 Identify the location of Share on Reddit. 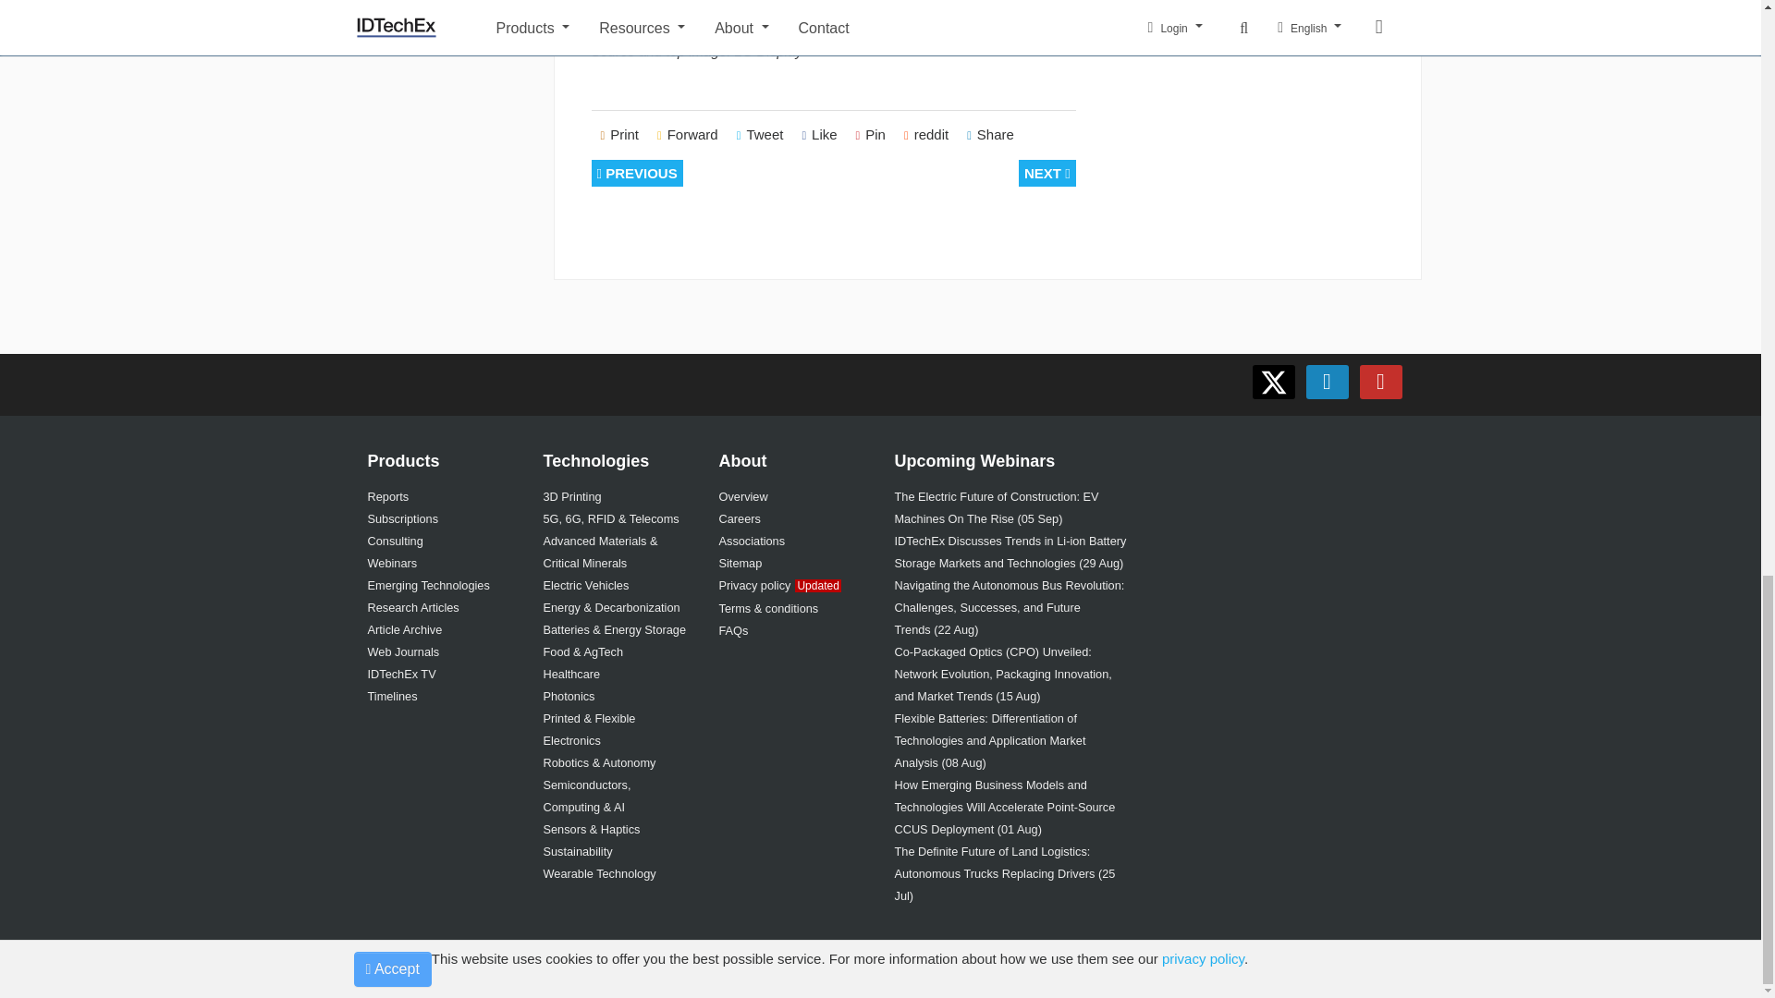
(926, 135).